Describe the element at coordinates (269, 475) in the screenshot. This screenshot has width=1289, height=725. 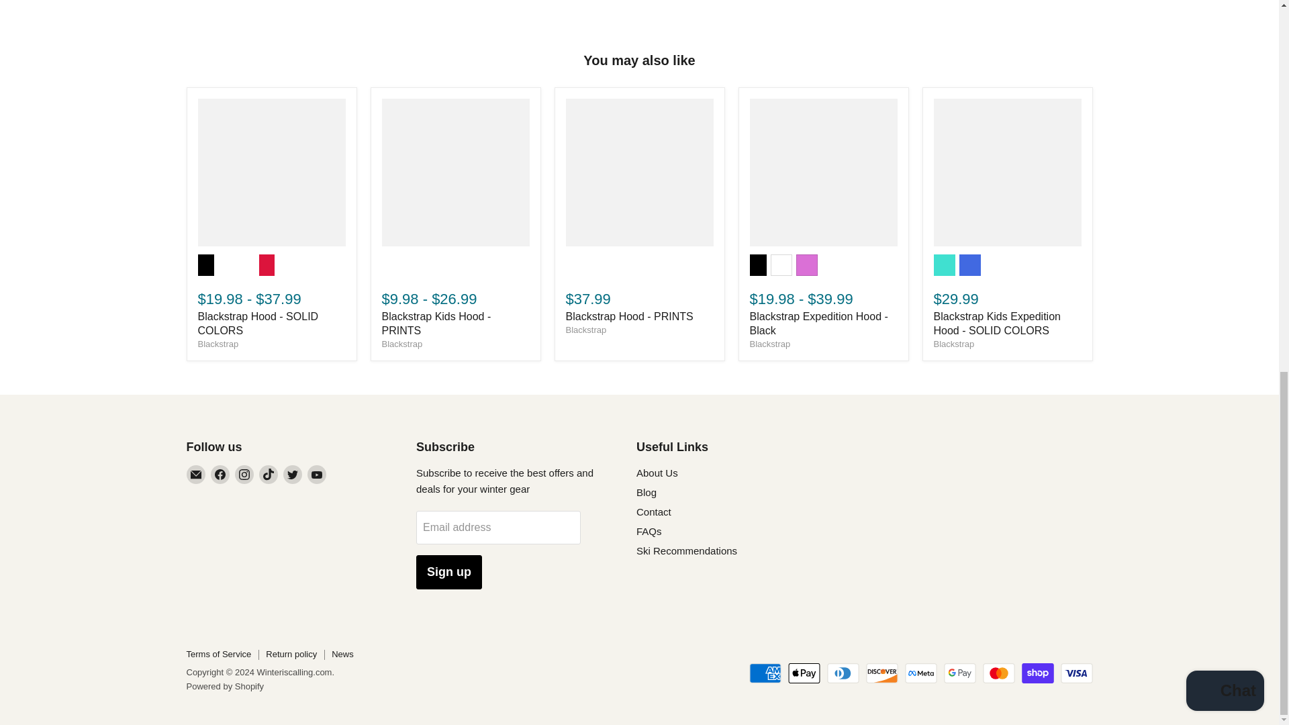
I see `TikTok` at that location.